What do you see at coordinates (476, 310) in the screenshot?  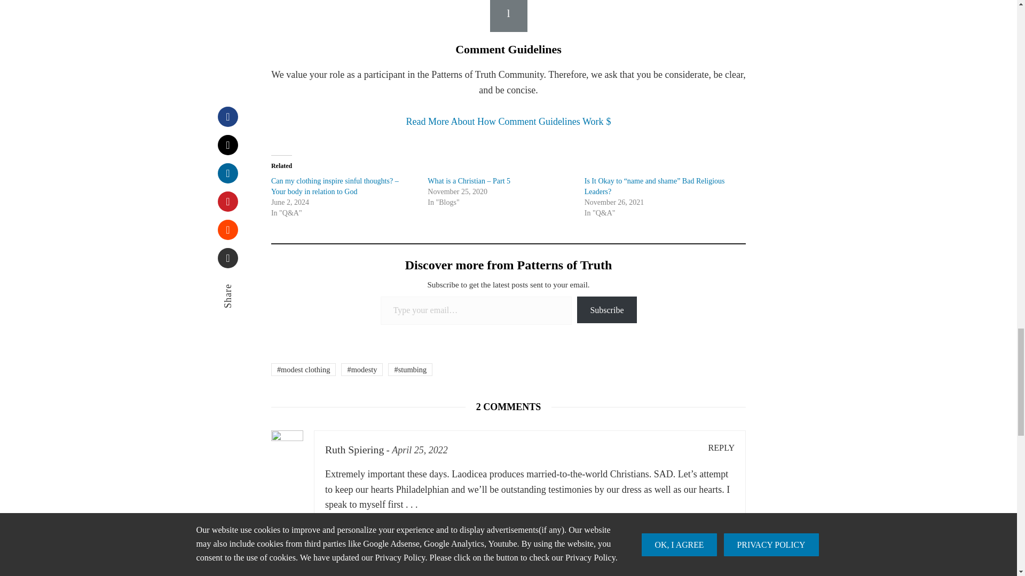 I see `Please fill in this field.` at bounding box center [476, 310].